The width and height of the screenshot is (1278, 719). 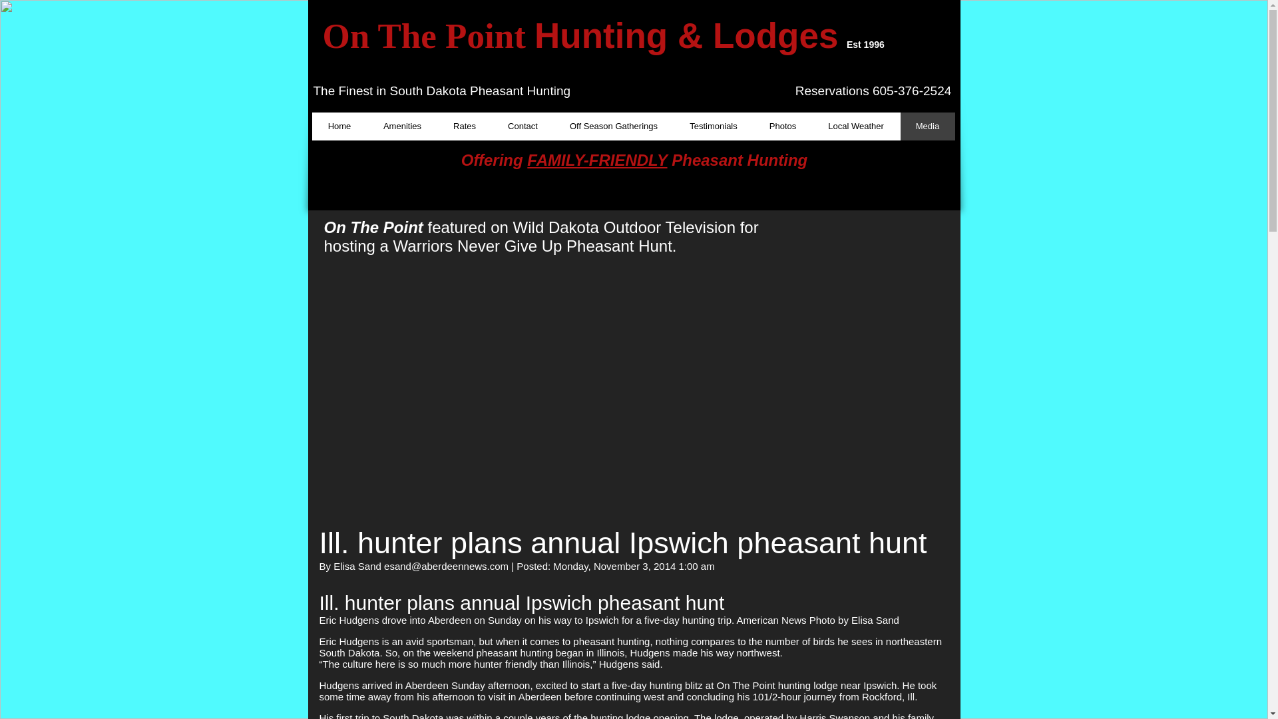 What do you see at coordinates (487, 382) in the screenshot?
I see `External Vimeo` at bounding box center [487, 382].